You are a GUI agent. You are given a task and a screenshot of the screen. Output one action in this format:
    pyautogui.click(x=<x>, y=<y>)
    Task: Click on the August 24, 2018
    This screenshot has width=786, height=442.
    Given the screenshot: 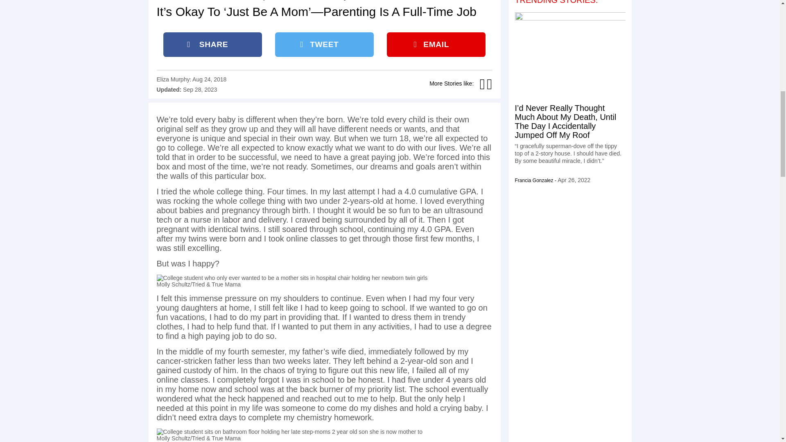 What is the action you would take?
    pyautogui.click(x=209, y=79)
    